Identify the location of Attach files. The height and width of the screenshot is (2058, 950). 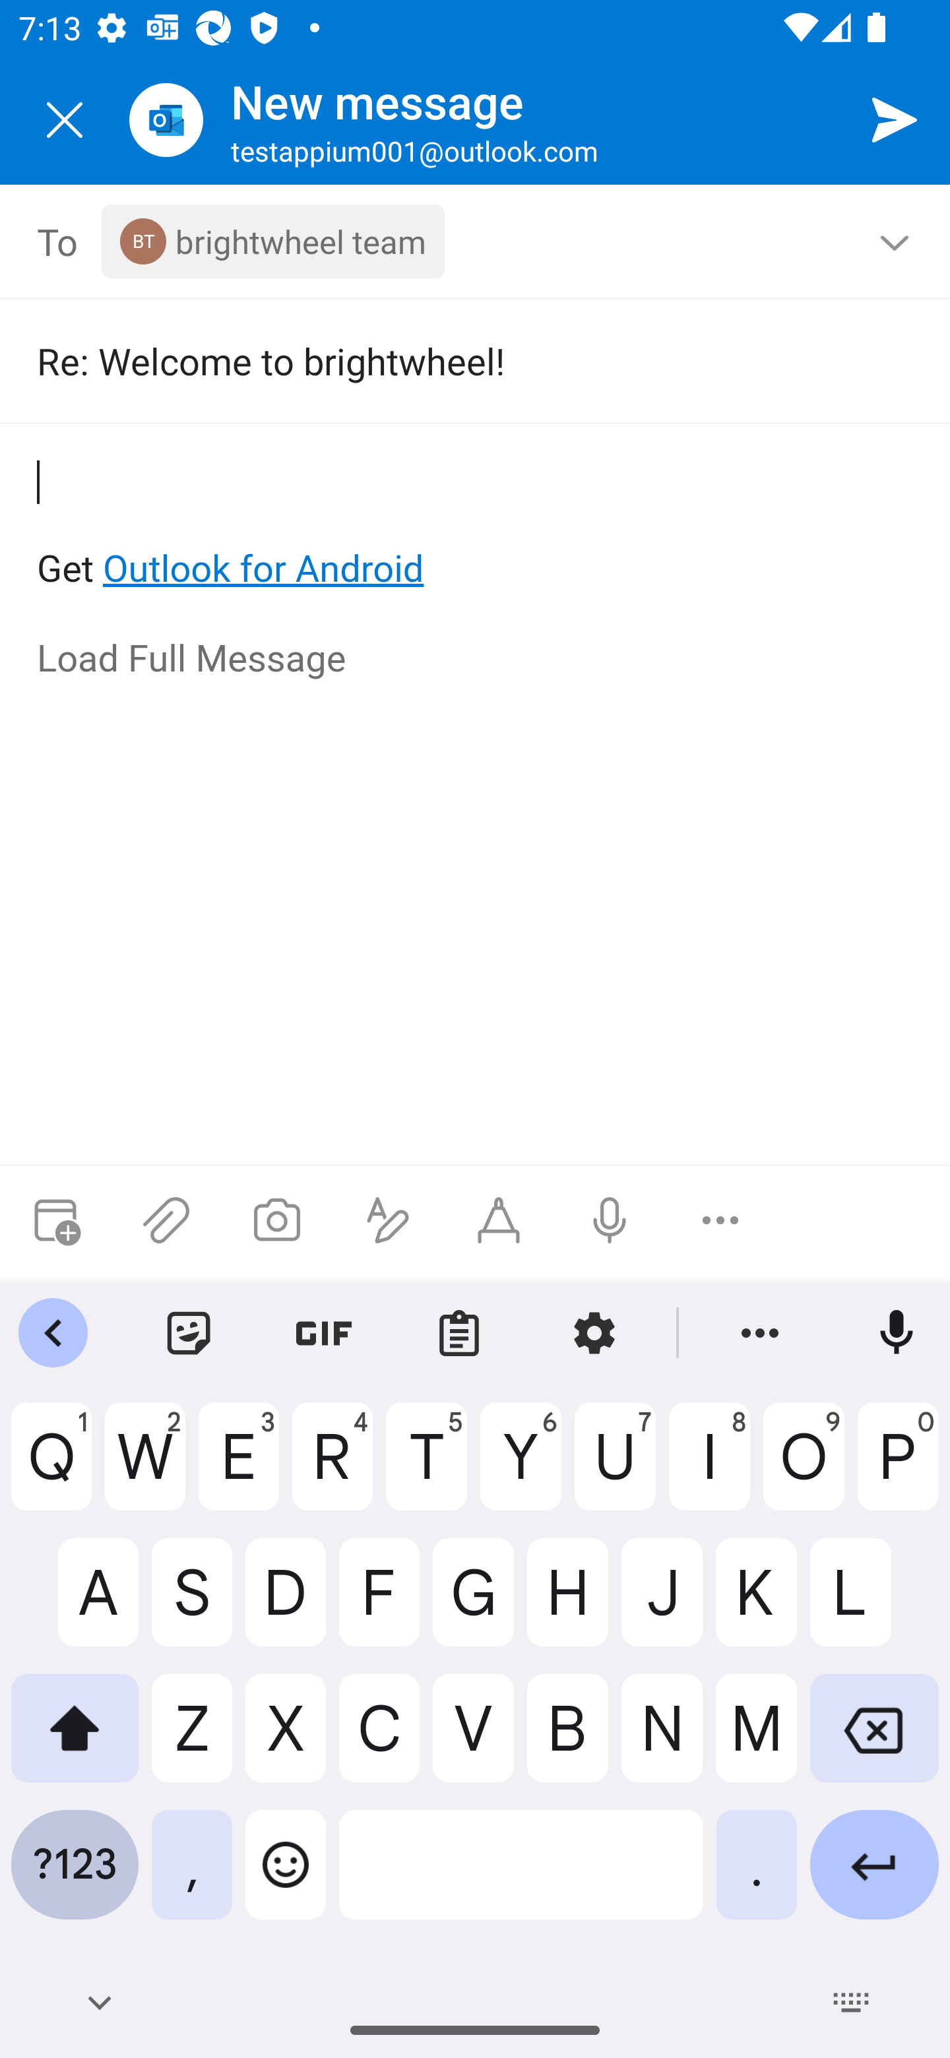
(166, 1220).